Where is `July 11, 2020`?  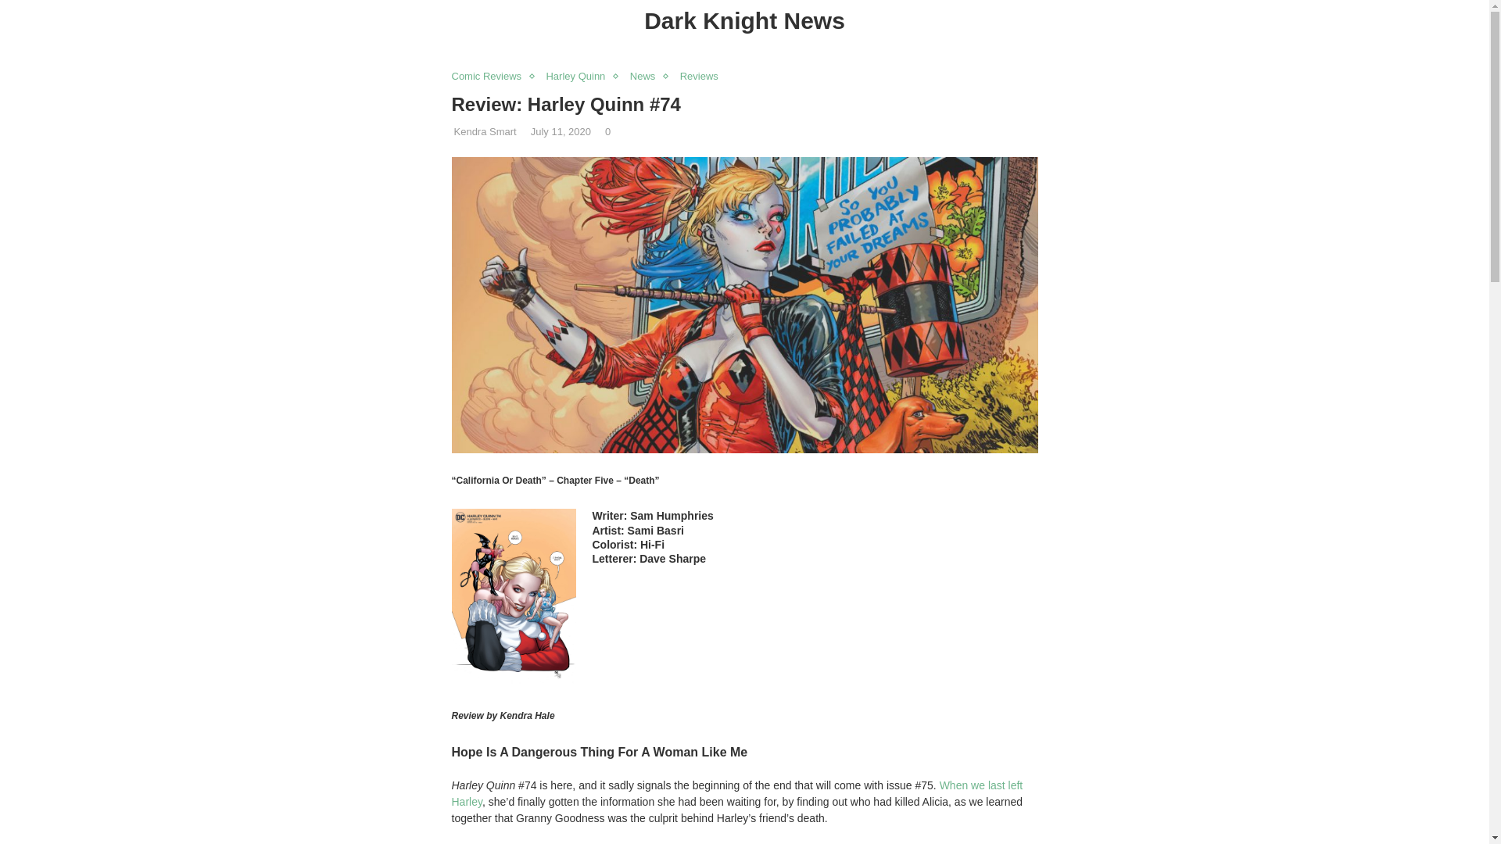 July 11, 2020 is located at coordinates (561, 131).